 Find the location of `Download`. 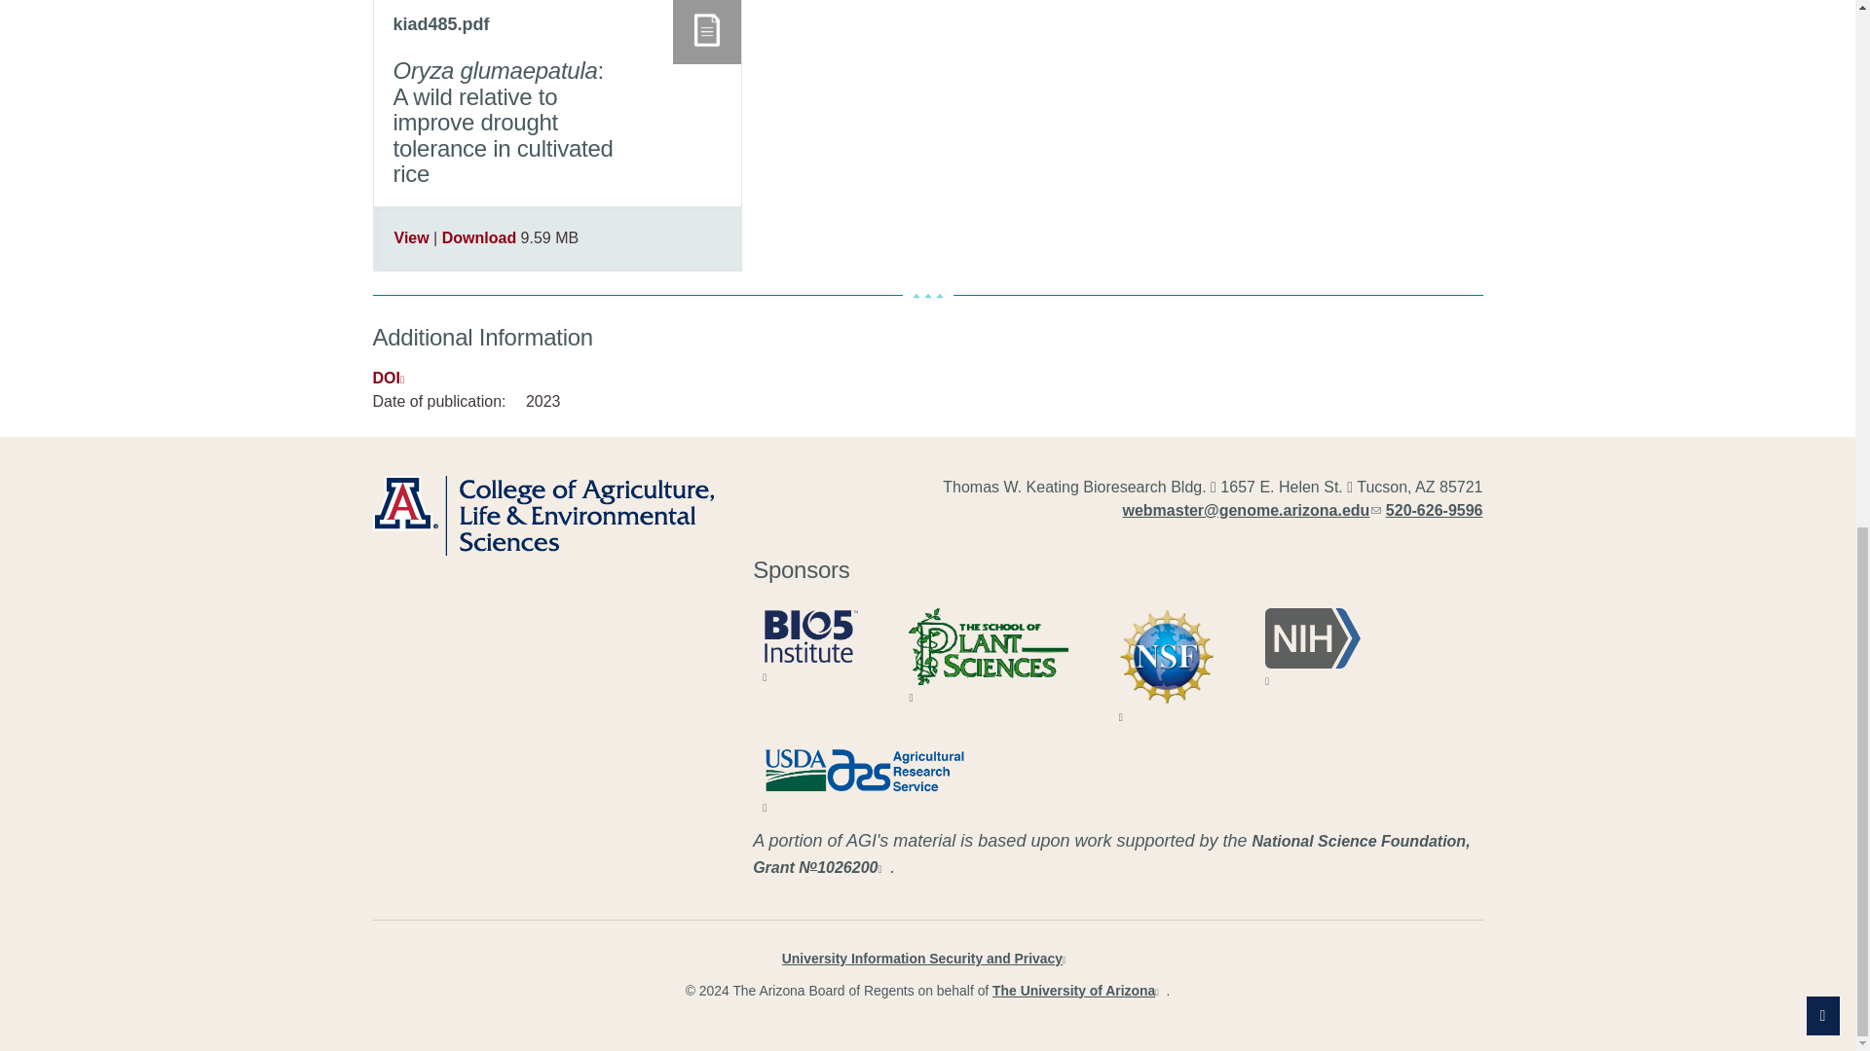

Download is located at coordinates (478, 237).